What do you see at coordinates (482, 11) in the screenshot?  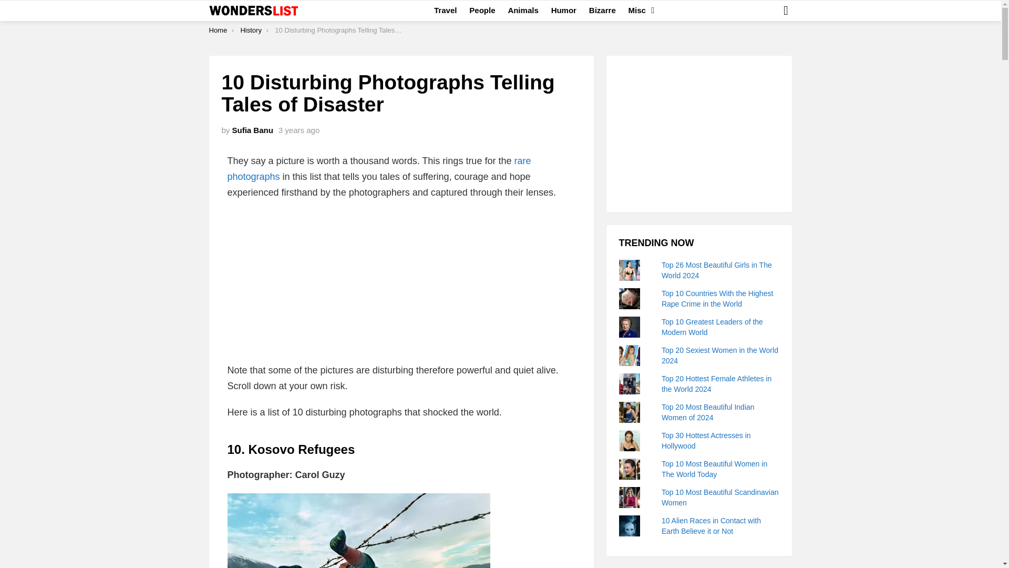 I see `People` at bounding box center [482, 11].